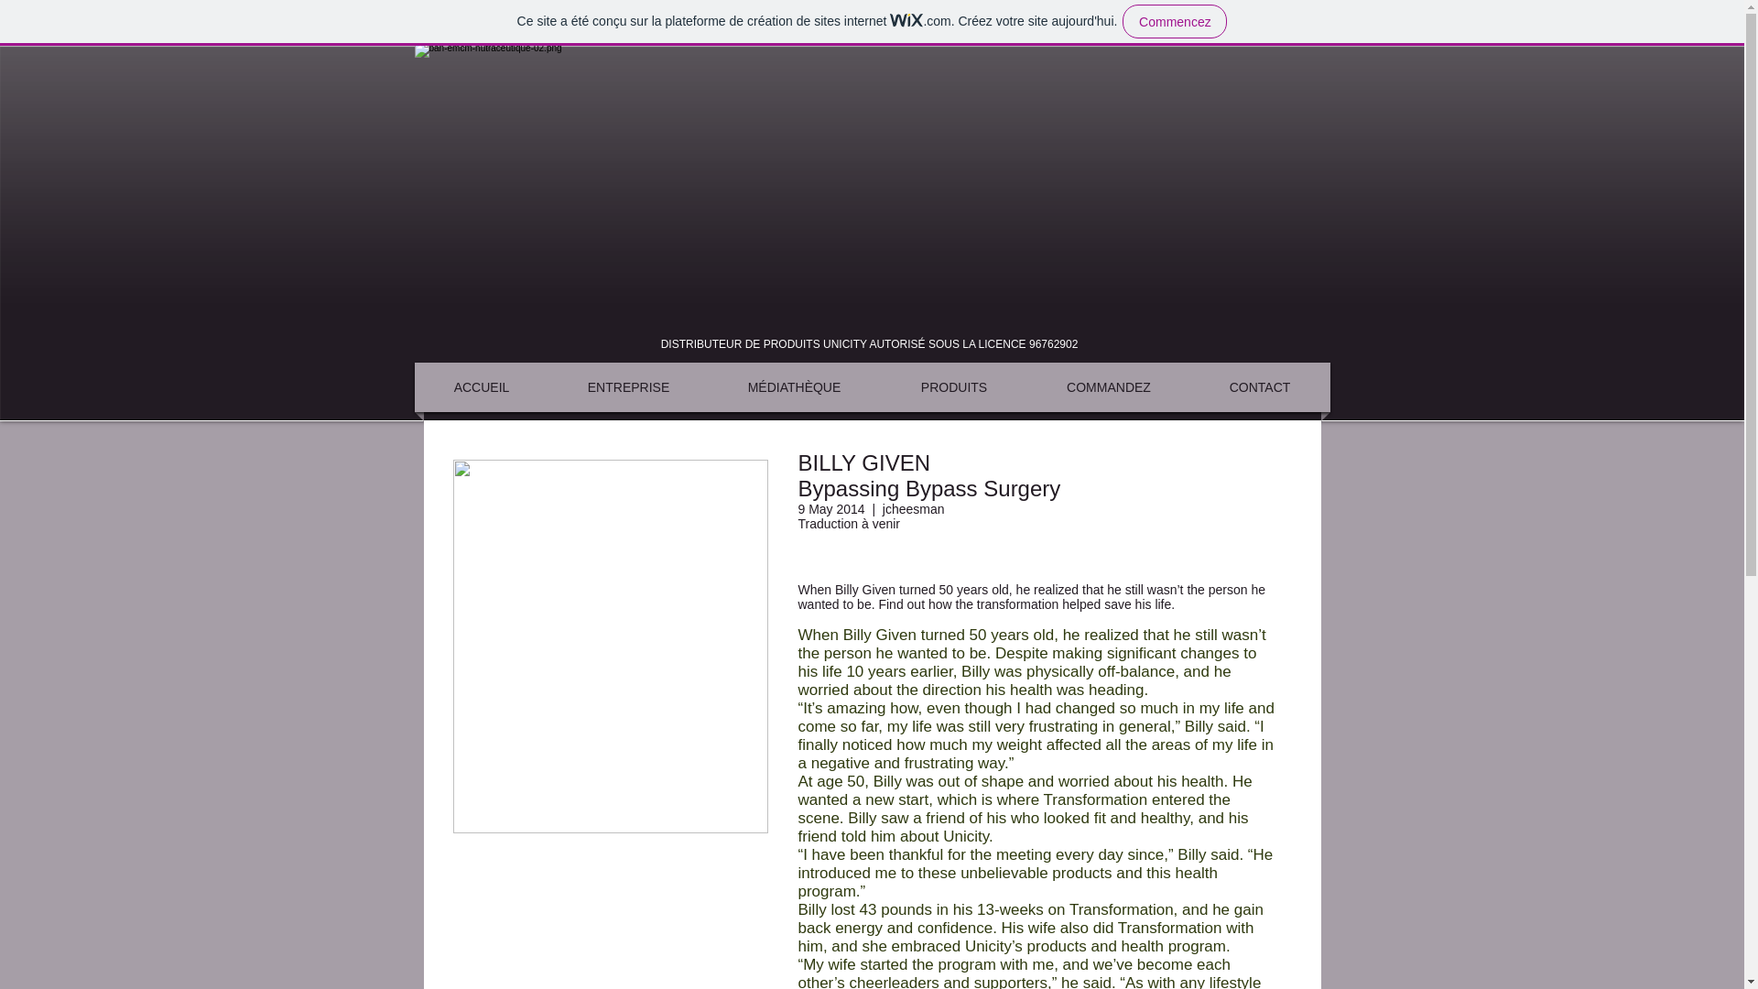 The image size is (1758, 989). Describe the element at coordinates (482, 387) in the screenshot. I see `ACCUEIL` at that location.